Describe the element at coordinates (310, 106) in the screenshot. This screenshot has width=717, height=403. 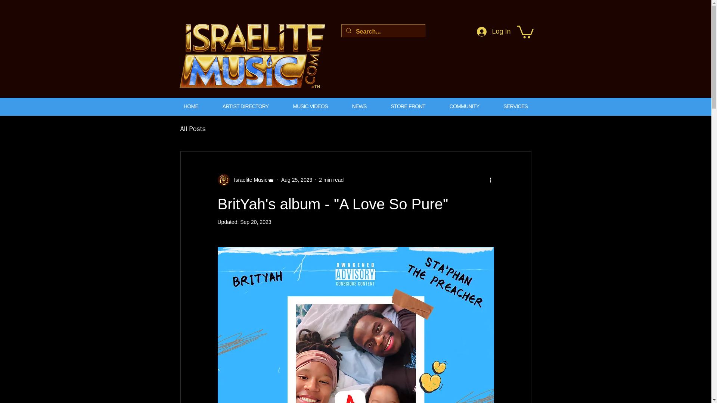
I see `MUSIC VIDEOS` at that location.